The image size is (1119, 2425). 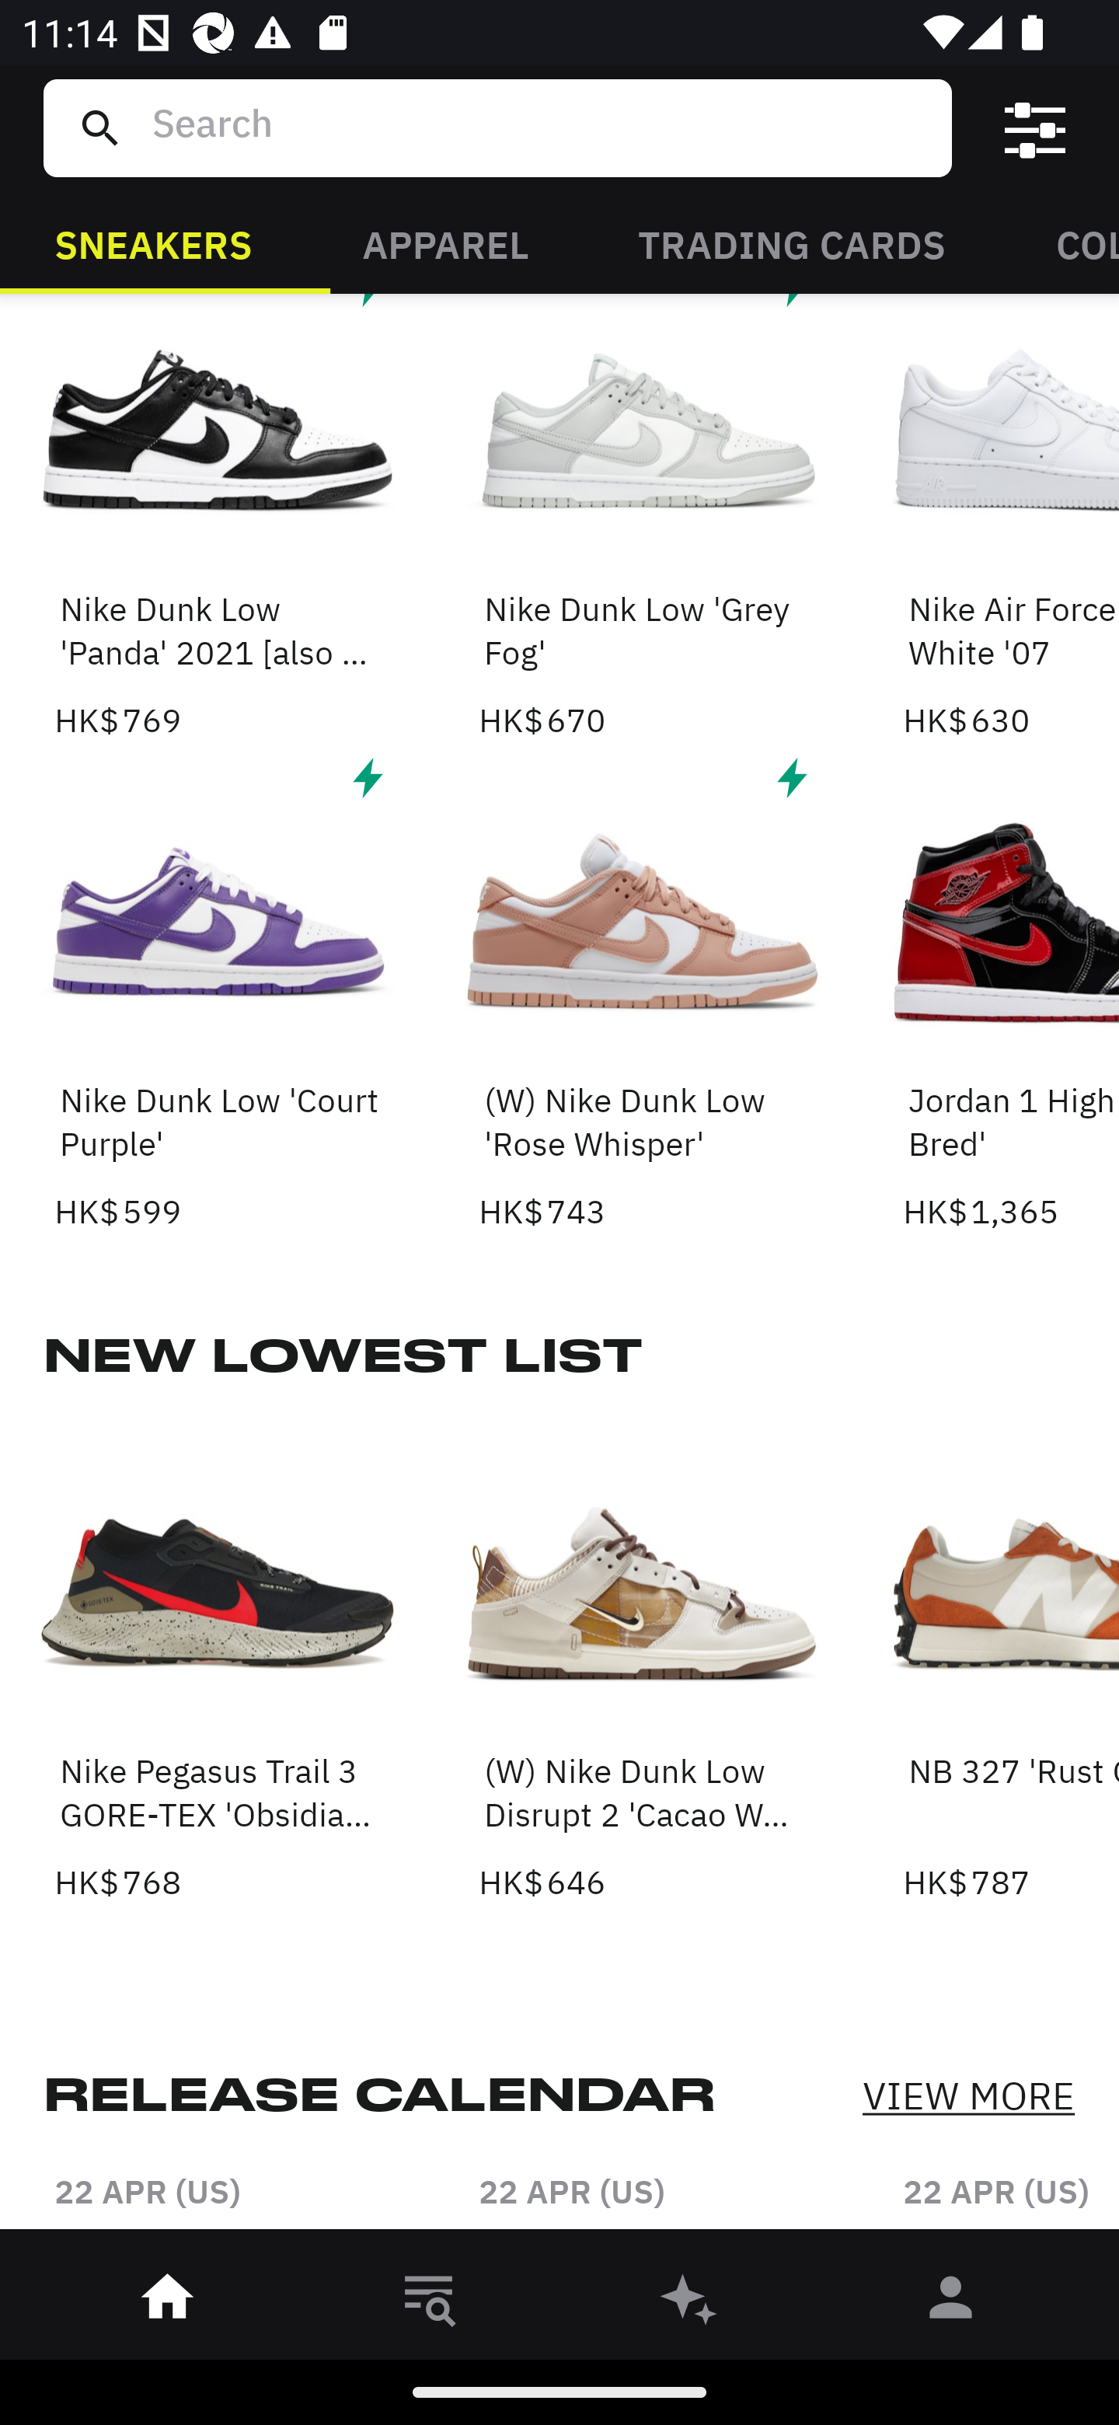 What do you see at coordinates (1011, 1662) in the screenshot?
I see `NB 327 'Rust Oxide' HK$ 787` at bounding box center [1011, 1662].